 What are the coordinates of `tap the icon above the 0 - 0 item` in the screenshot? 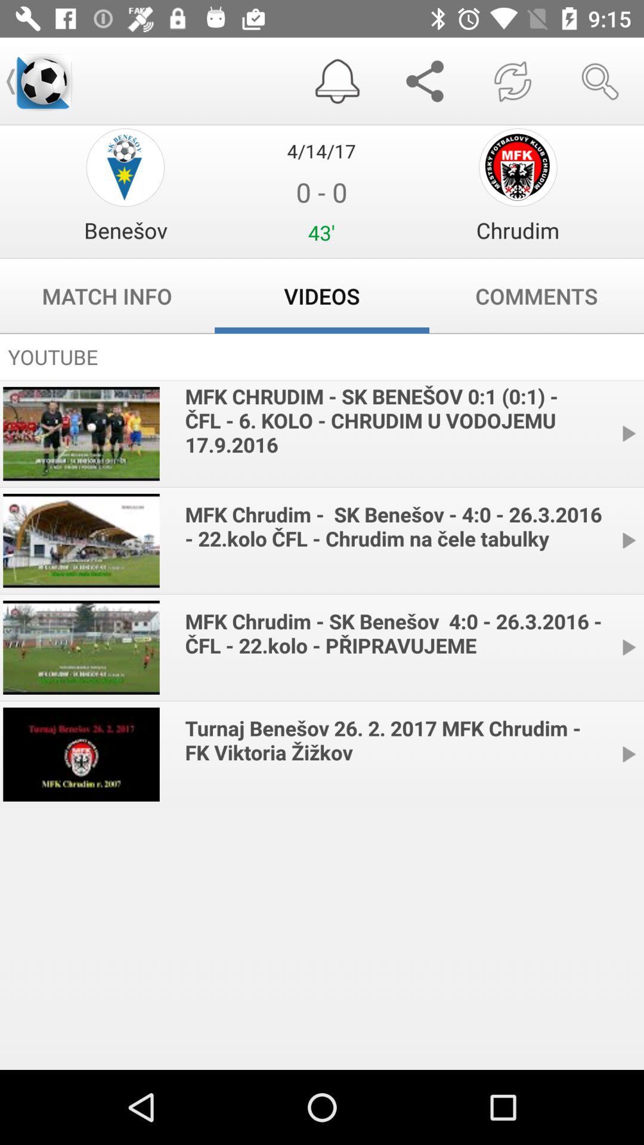 It's located at (321, 150).